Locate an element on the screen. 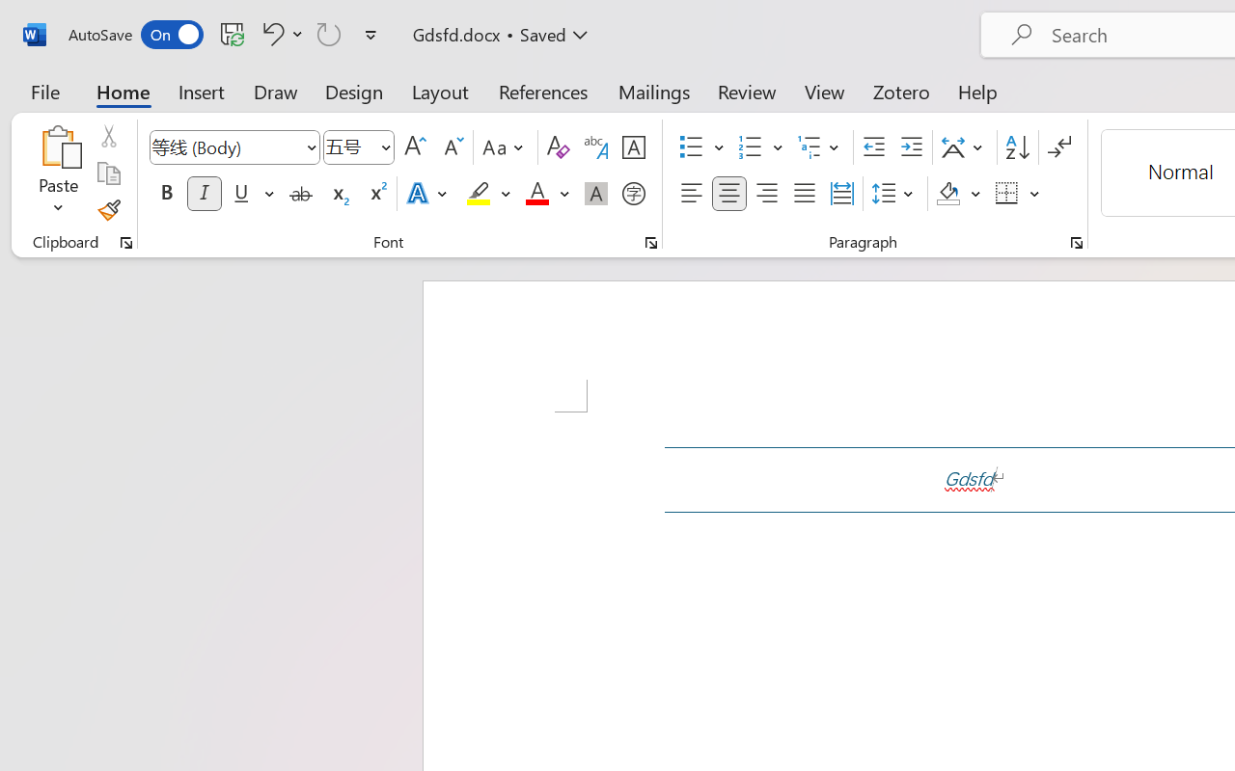 The height and width of the screenshot is (771, 1235). Format Painter is located at coordinates (108, 210).